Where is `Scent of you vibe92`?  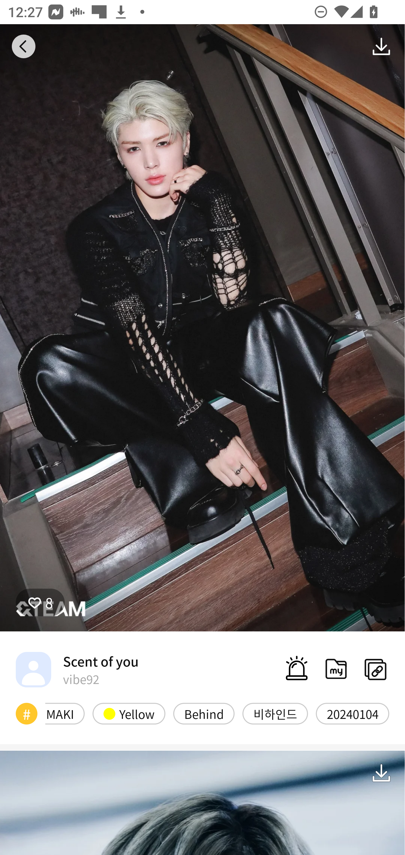
Scent of you vibe92 is located at coordinates (77, 669).